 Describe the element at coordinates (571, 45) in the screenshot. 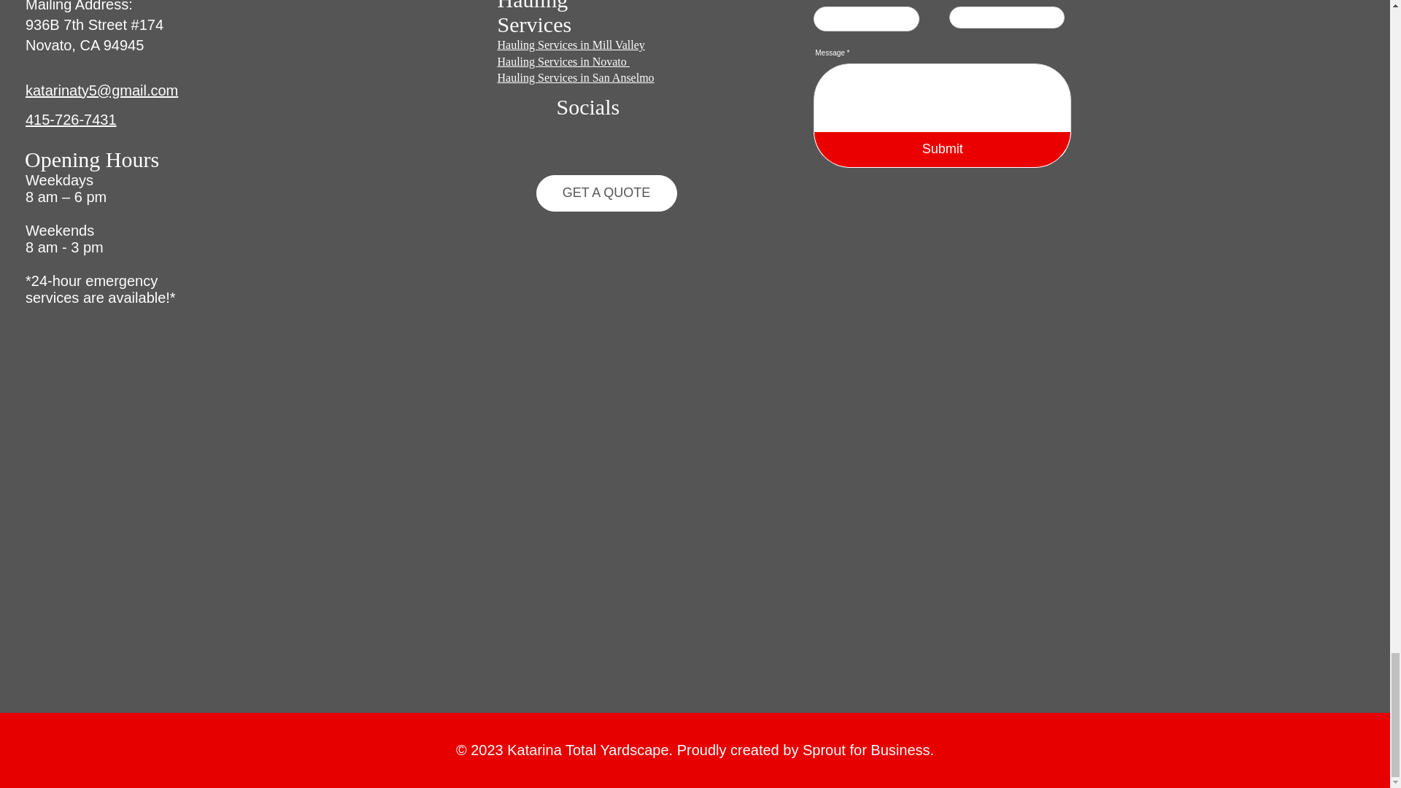

I see `Hauling Services in Mill Valley` at that location.